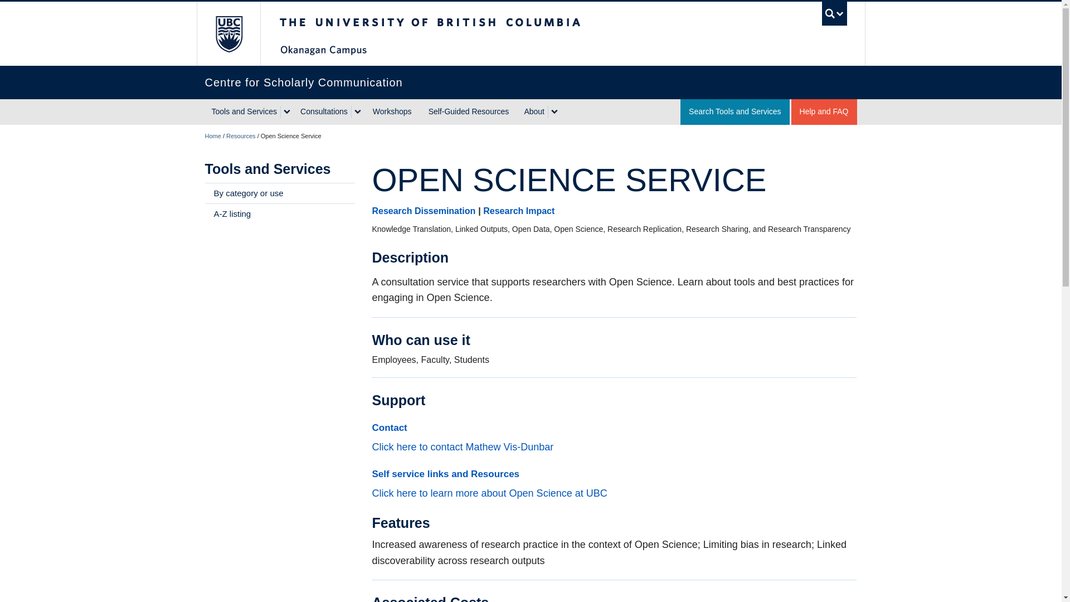 The image size is (1070, 602). What do you see at coordinates (532, 111) in the screenshot?
I see `About` at bounding box center [532, 111].